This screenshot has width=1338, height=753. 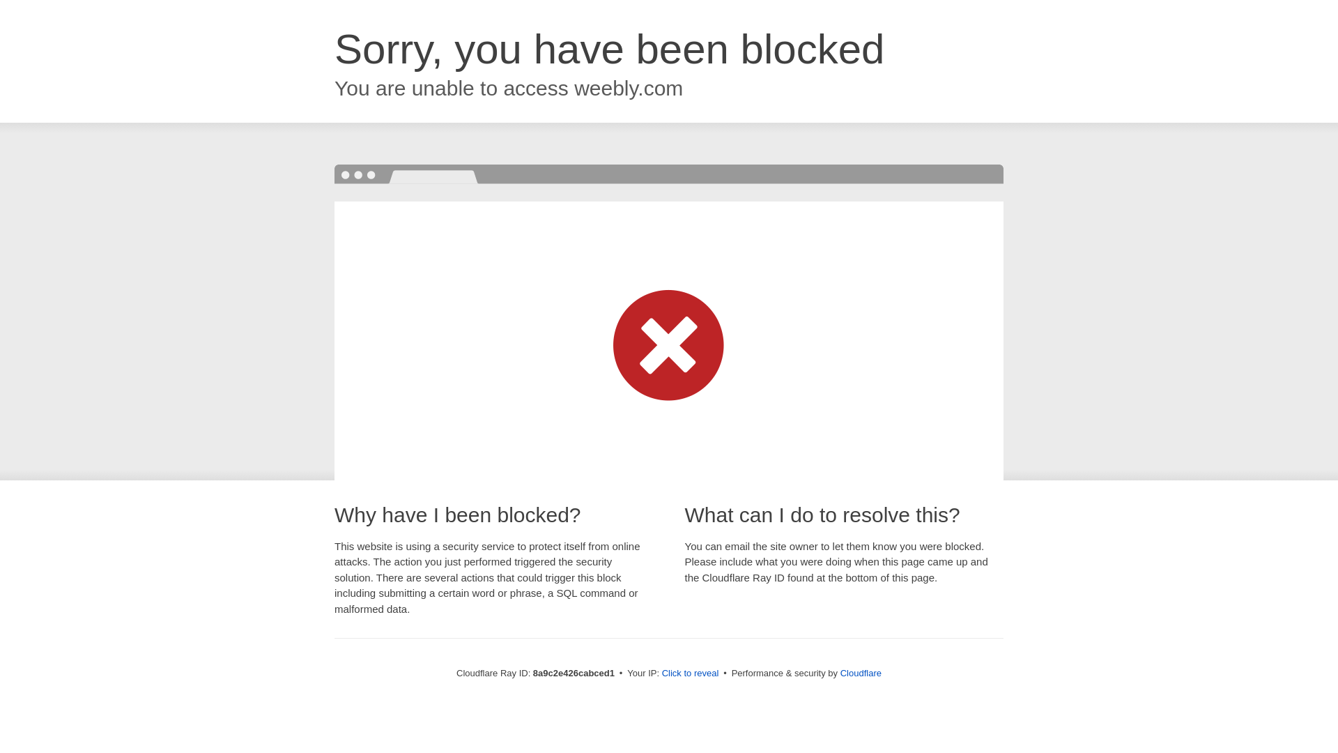 What do you see at coordinates (861, 673) in the screenshot?
I see `Cloudflare` at bounding box center [861, 673].